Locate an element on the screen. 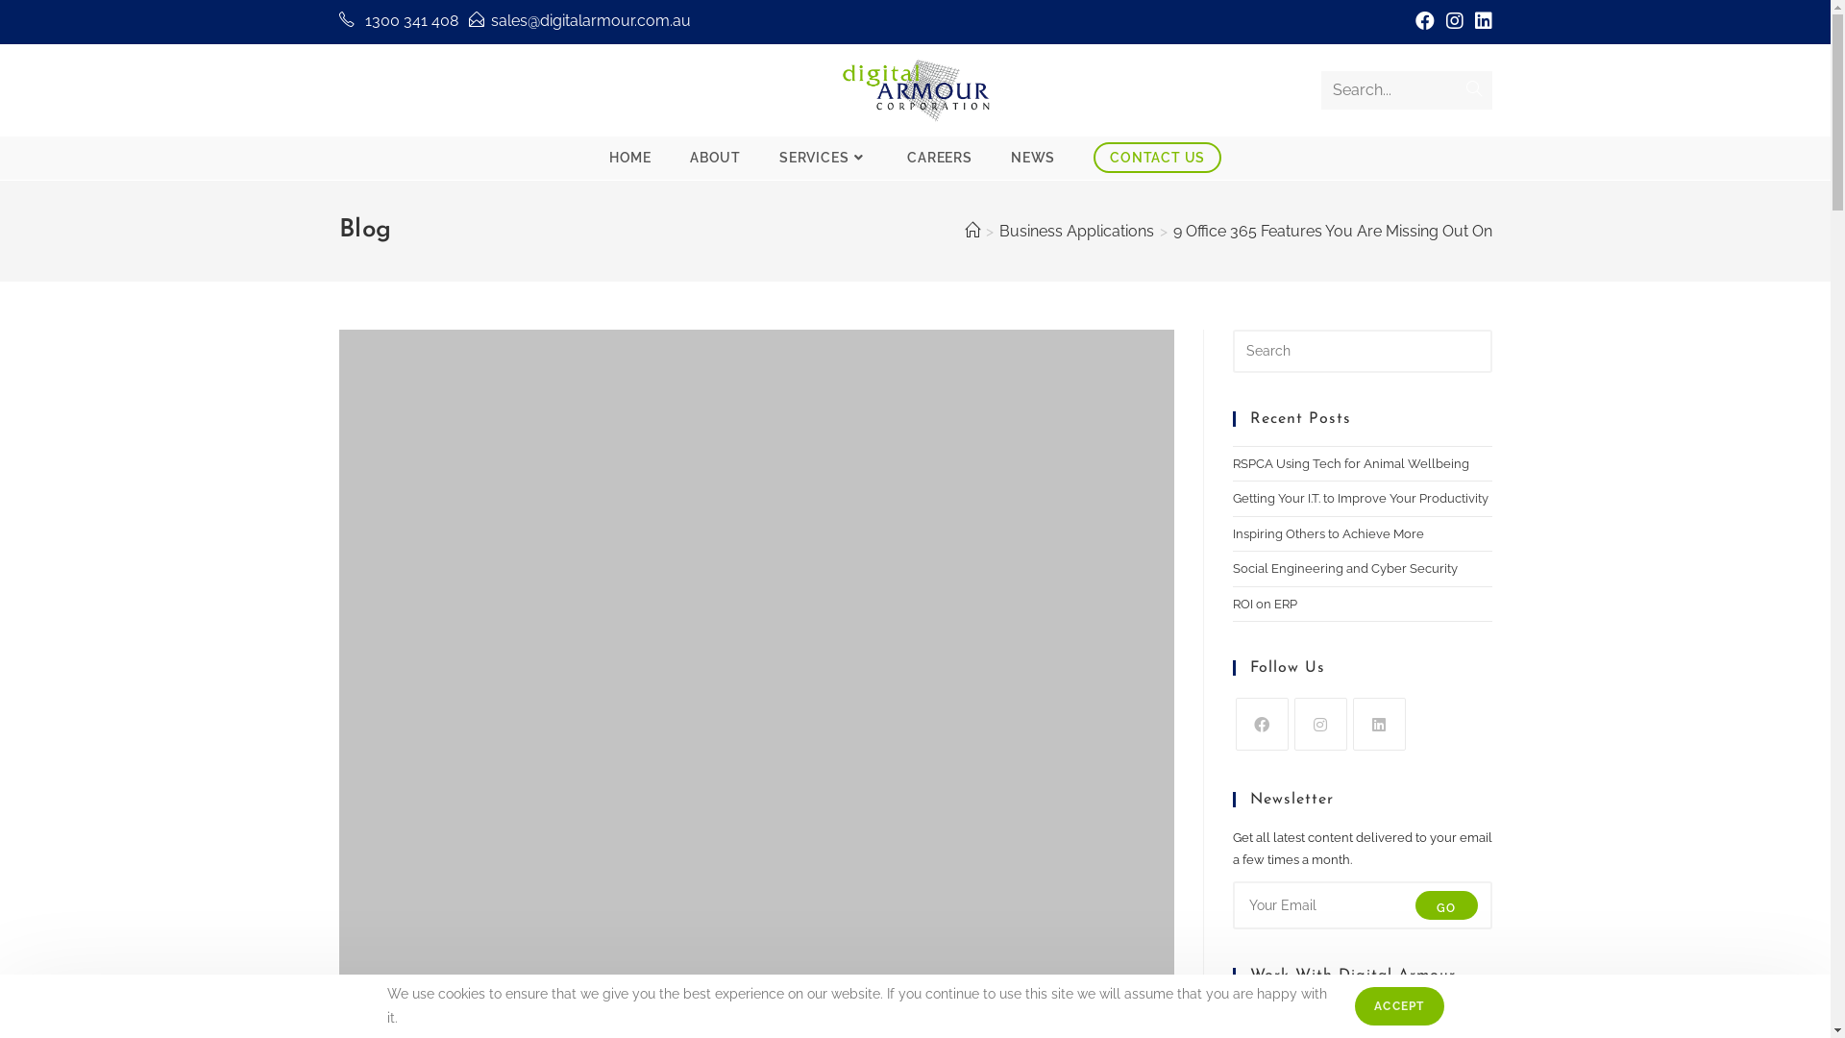 The width and height of the screenshot is (1845, 1038). Cookies Policy is located at coordinates (406, 946).